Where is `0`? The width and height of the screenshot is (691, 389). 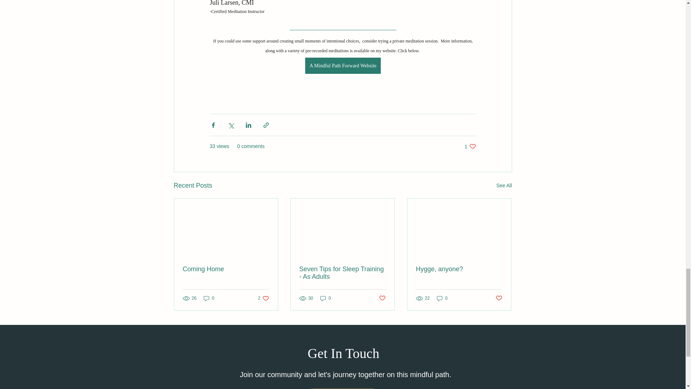 0 is located at coordinates (499, 298).